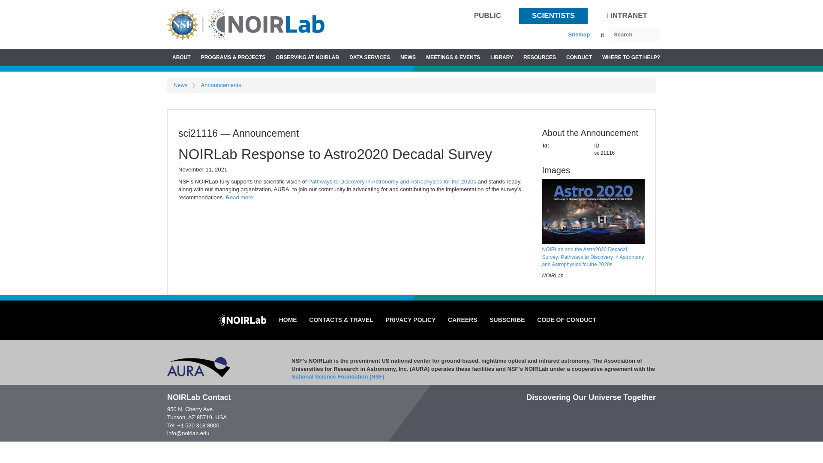  Describe the element at coordinates (634, 35) in the screenshot. I see `Enter the terms you wish to search for.` at that location.